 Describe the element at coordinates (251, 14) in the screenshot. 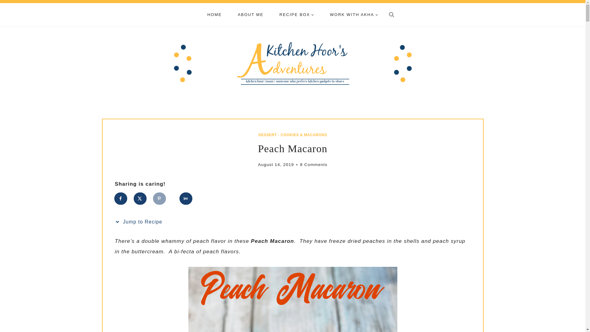

I see `ABOUT ME` at that location.